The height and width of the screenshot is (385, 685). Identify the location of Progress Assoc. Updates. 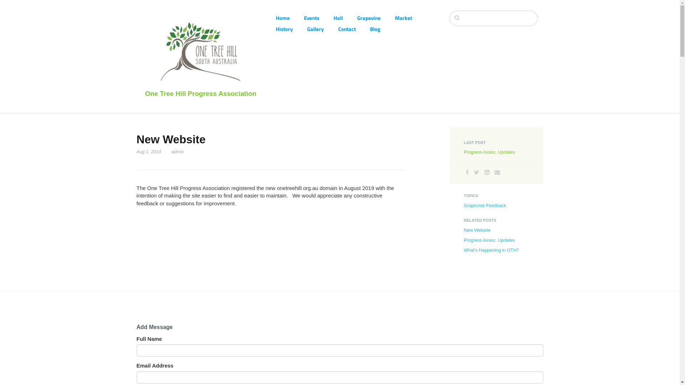
(489, 240).